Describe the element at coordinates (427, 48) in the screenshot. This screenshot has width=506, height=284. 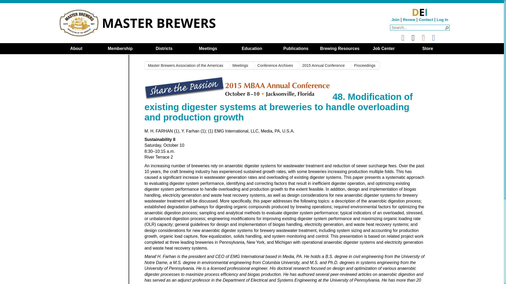
I see `Browser Master Brewers Titles and Goods` at that location.